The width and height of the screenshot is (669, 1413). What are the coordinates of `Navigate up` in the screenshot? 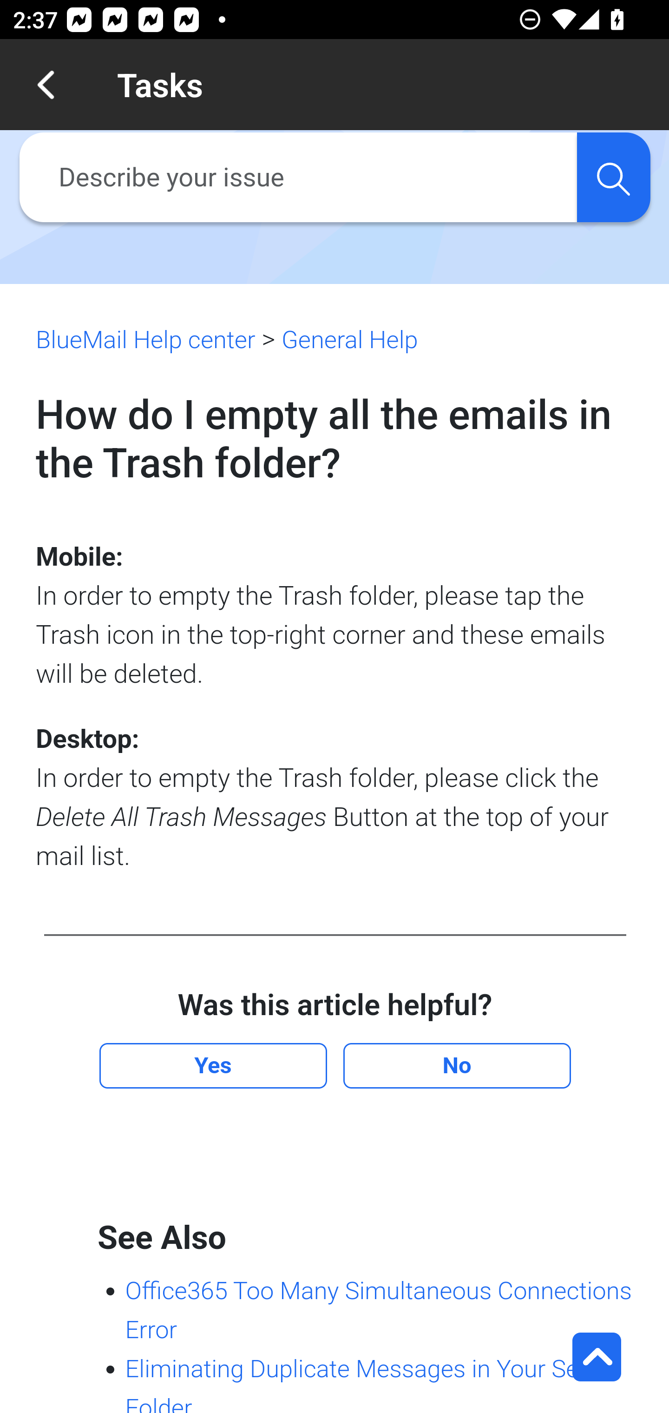 It's located at (46, 85).